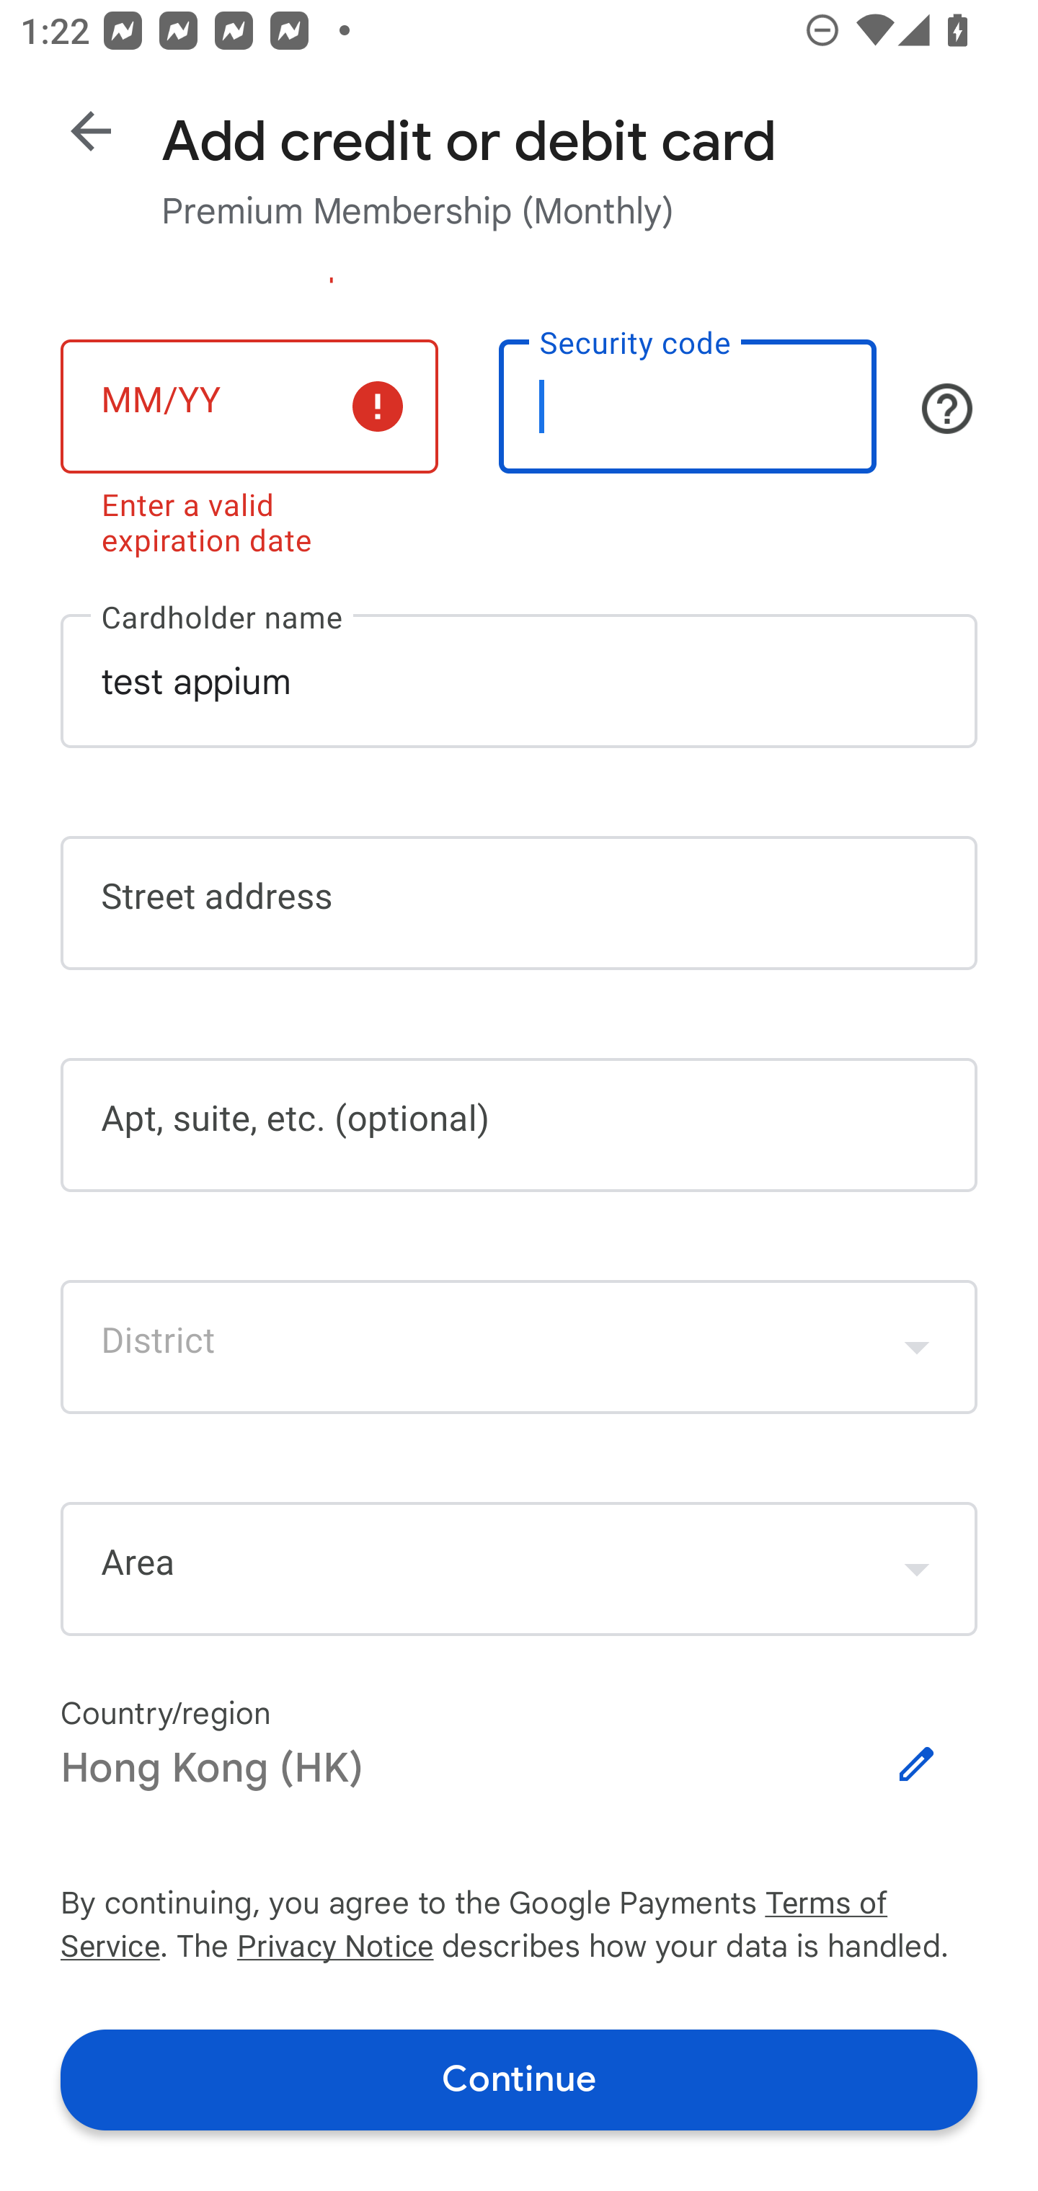 The image size is (1038, 2191). What do you see at coordinates (688, 406) in the screenshot?
I see `Security code` at bounding box center [688, 406].